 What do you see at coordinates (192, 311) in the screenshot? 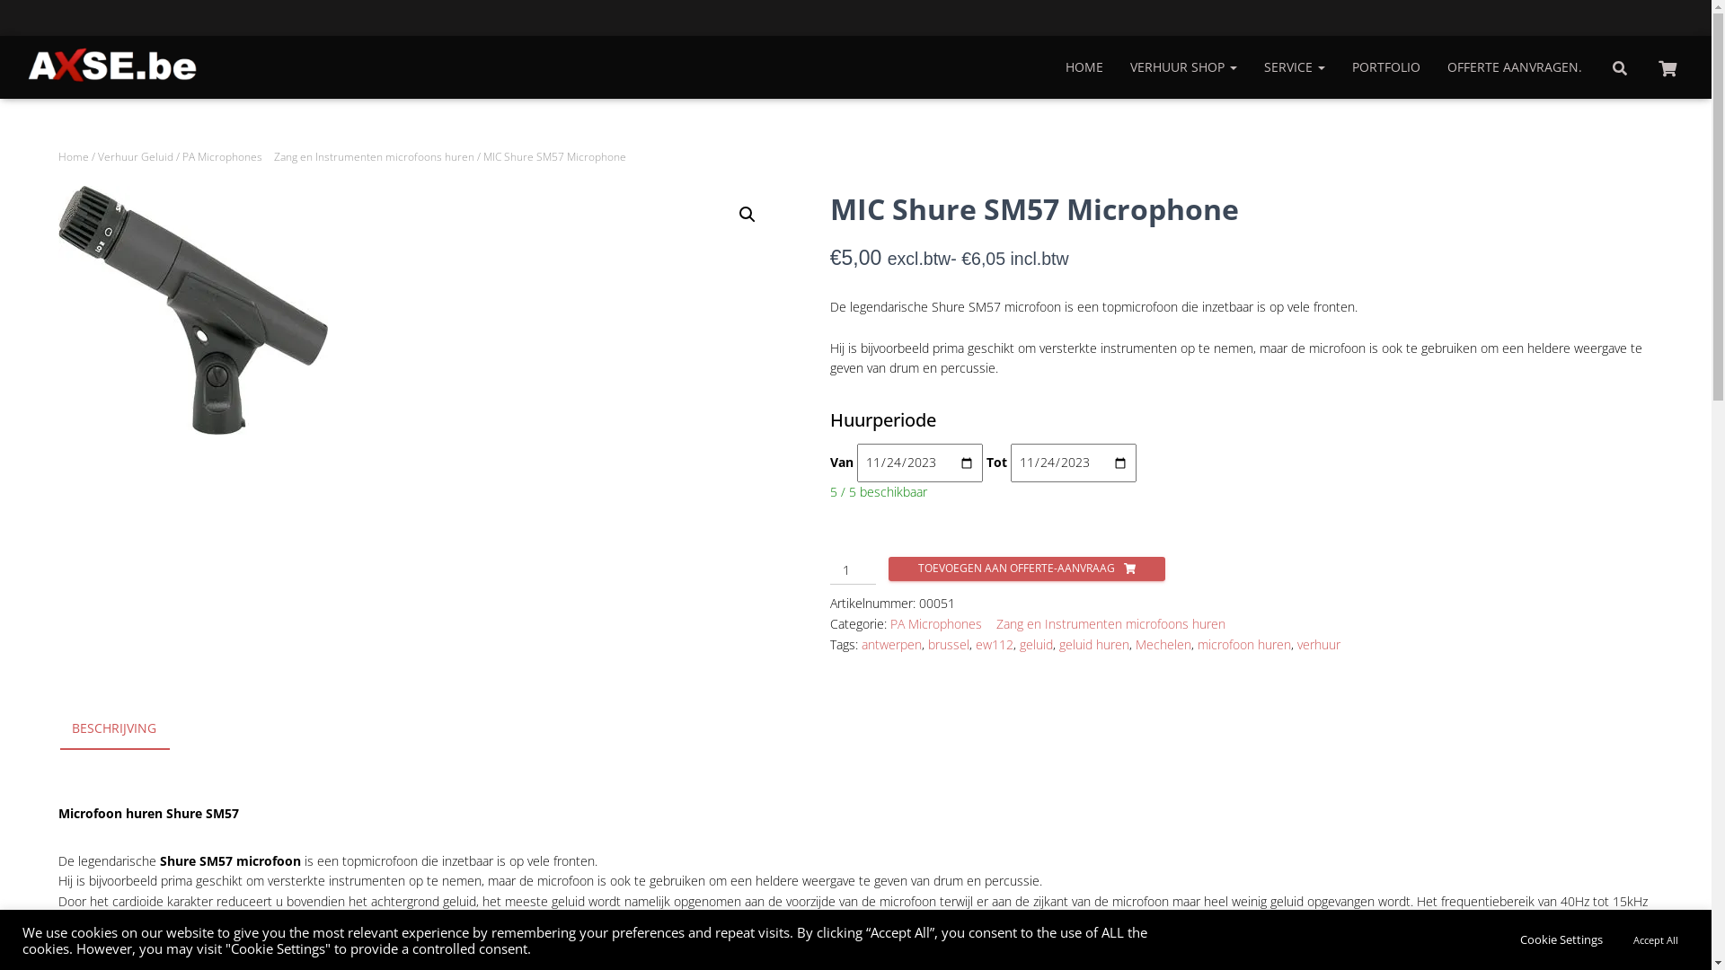
I see `shure-sm57-Axsejpg.jpg` at bounding box center [192, 311].